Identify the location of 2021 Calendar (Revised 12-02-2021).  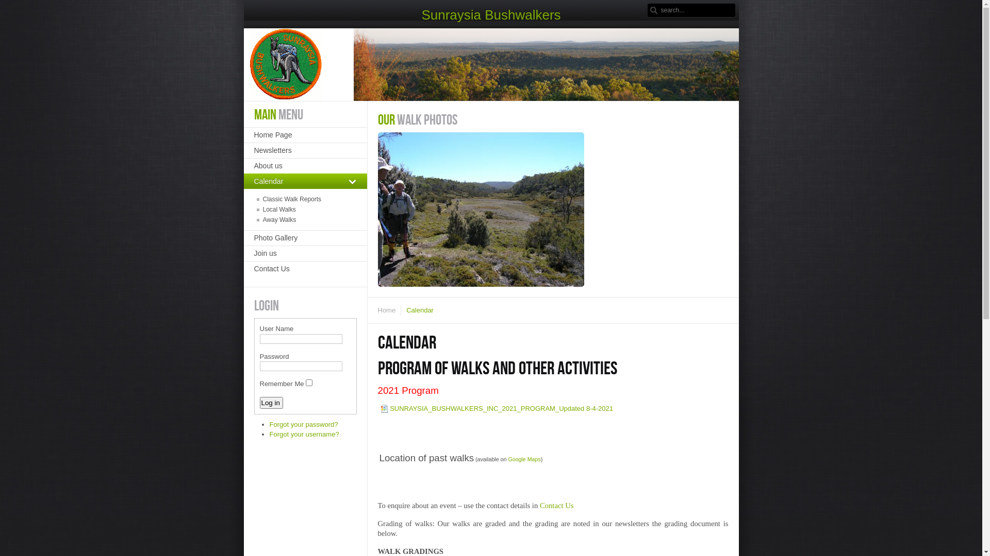
(385, 409).